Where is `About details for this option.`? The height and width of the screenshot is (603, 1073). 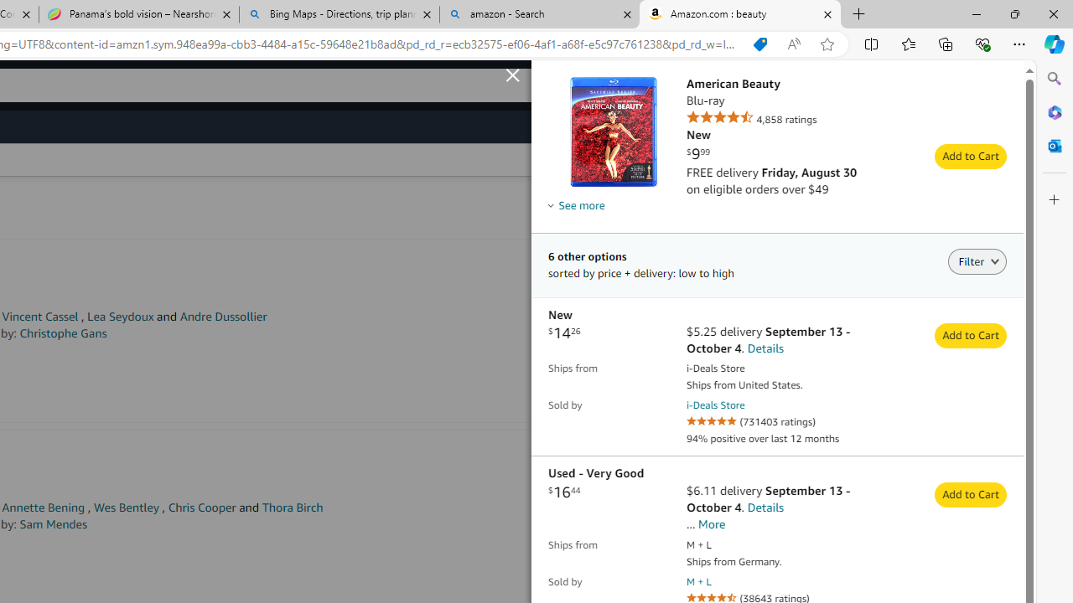 About details for this option. is located at coordinates (577, 205).